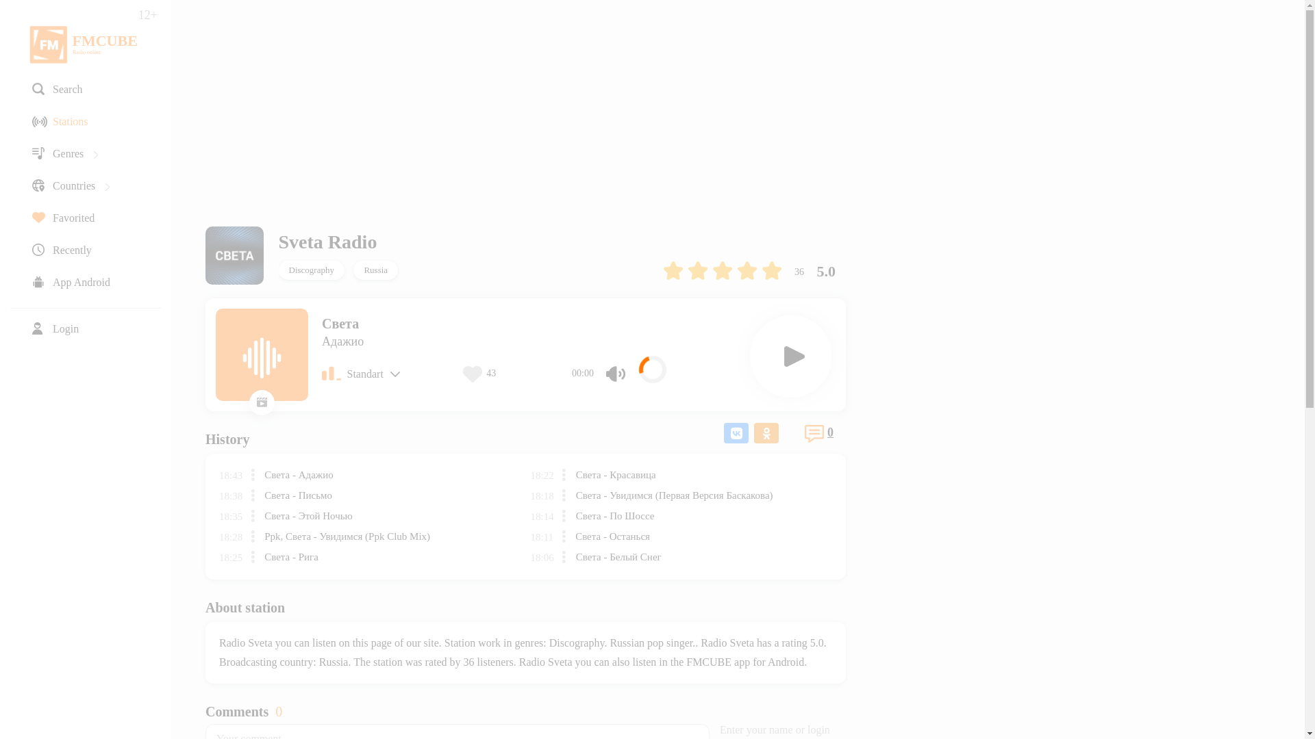 The height and width of the screenshot is (739, 1315). Describe the element at coordinates (48, 44) in the screenshot. I see `FMCUBE - free online radio` at that location.